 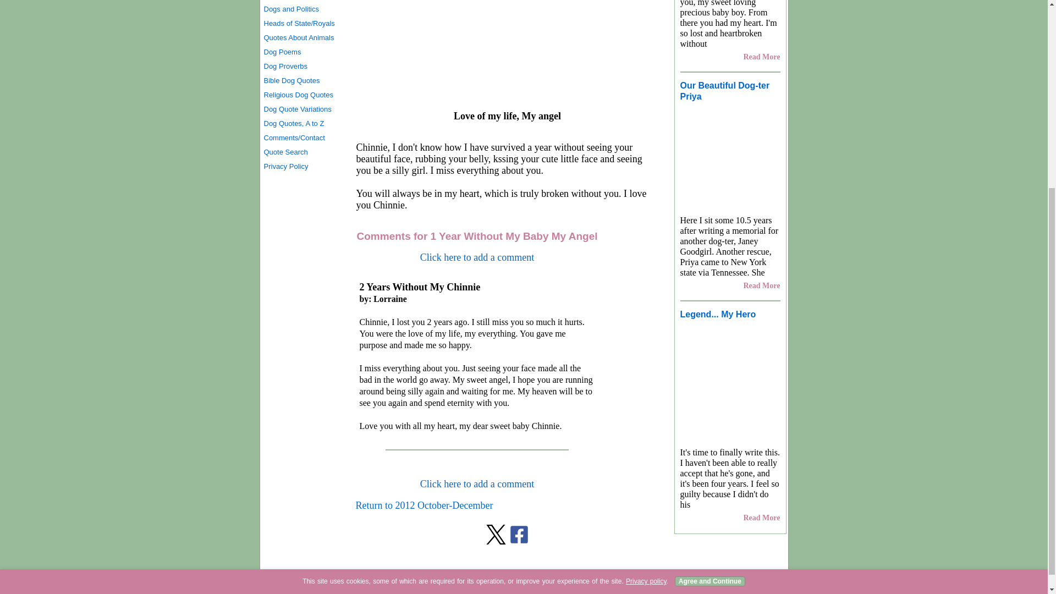 I want to click on Love of my life, My angel, so click(x=507, y=49).